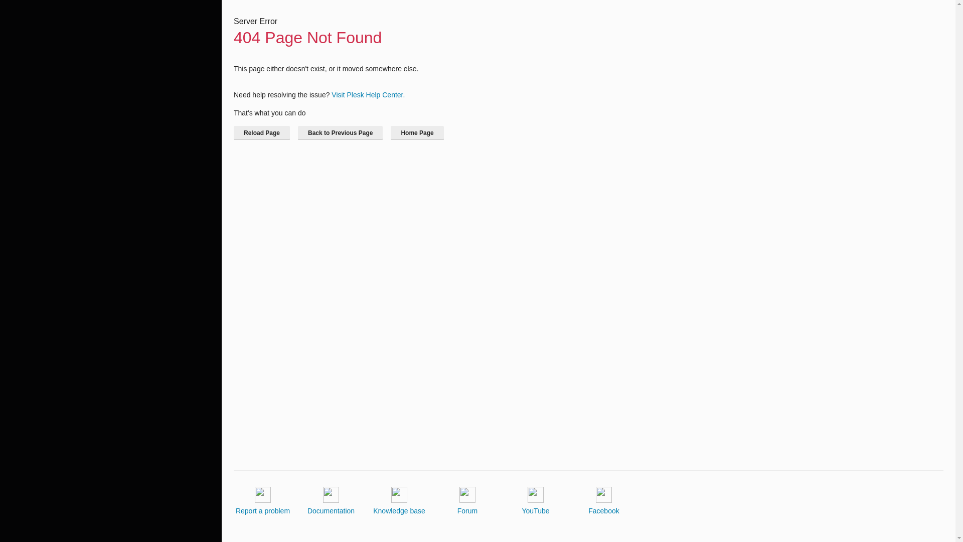 The height and width of the screenshot is (542, 963). What do you see at coordinates (331, 501) in the screenshot?
I see `Documentation` at bounding box center [331, 501].